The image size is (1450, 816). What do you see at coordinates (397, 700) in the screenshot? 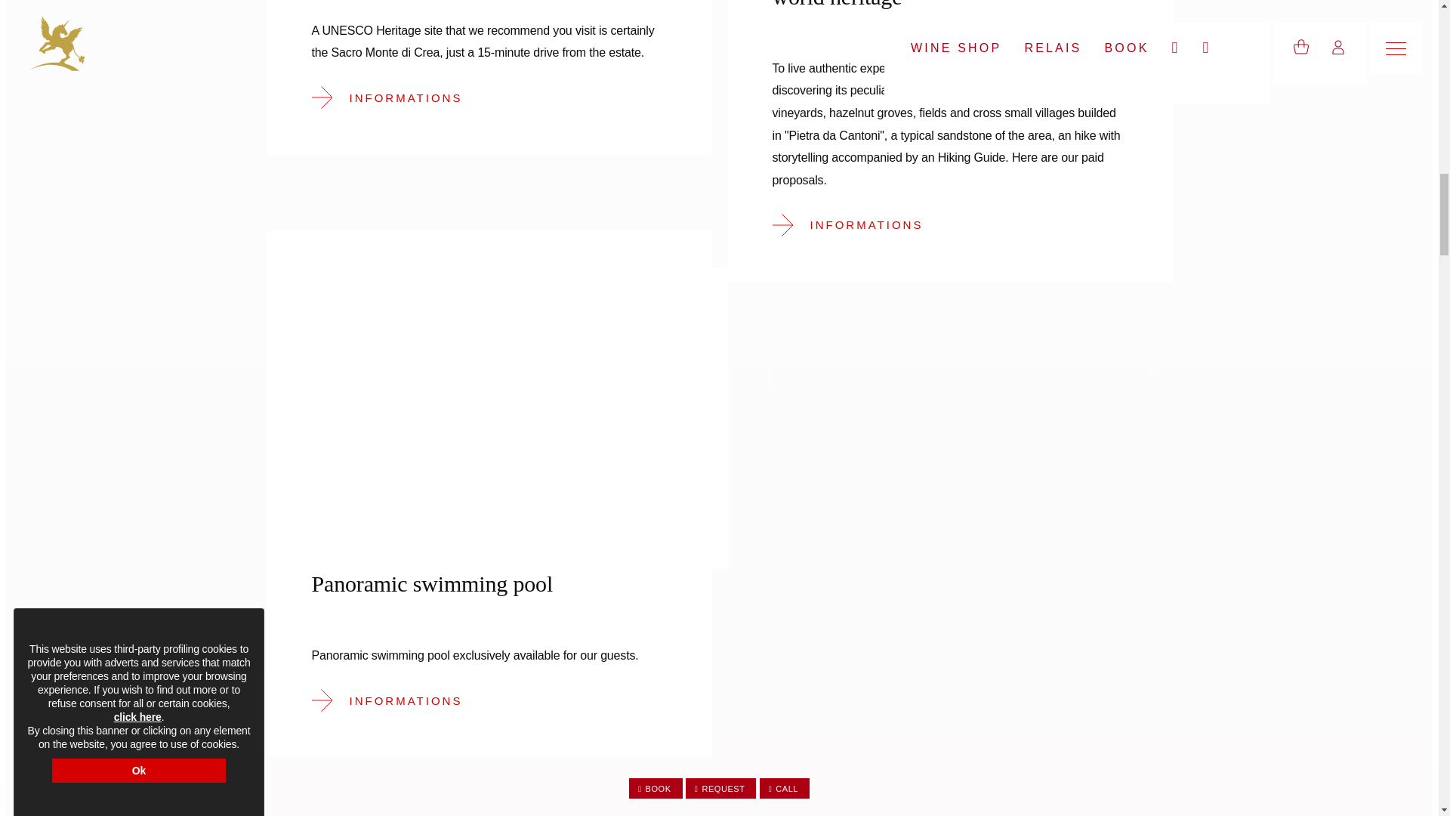
I see `INFORMATIONS` at bounding box center [397, 700].